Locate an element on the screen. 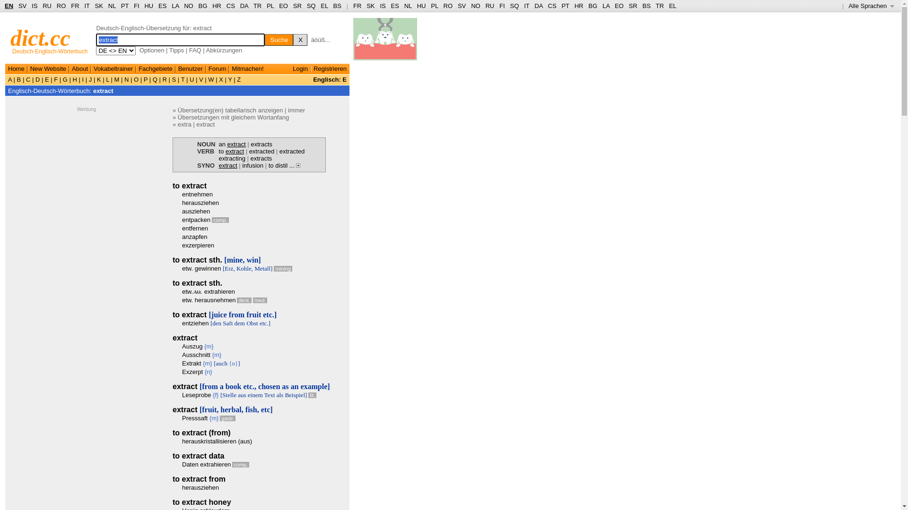 This screenshot has height=510, width=908. SQ is located at coordinates (515, 6).